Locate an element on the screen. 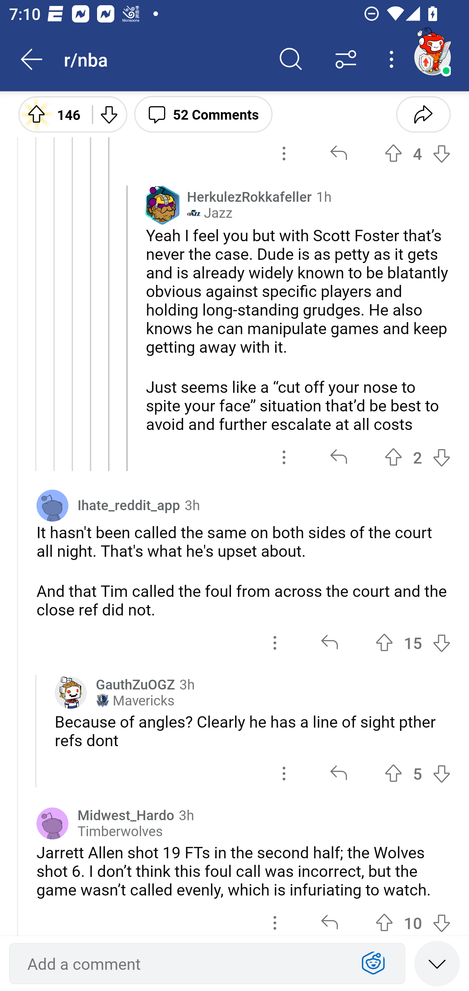  options is located at coordinates (284, 774).